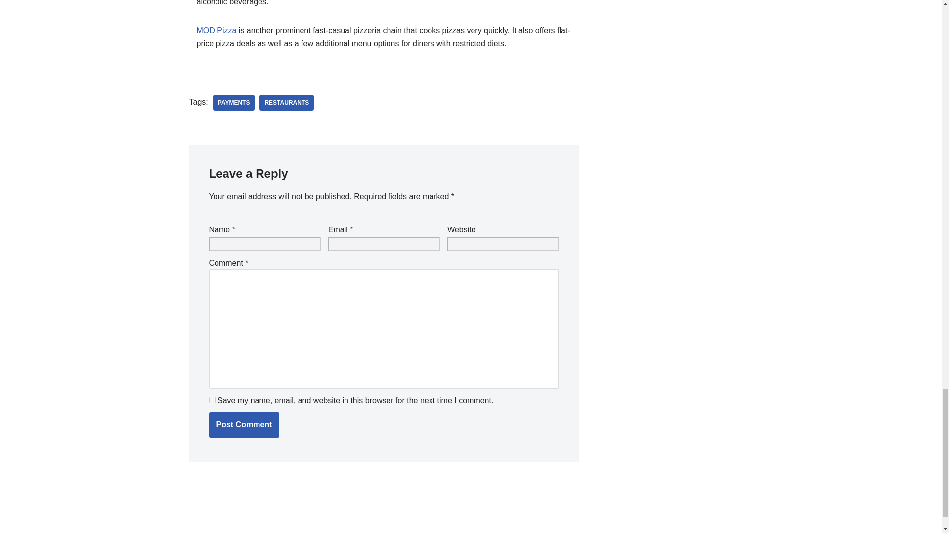 The height and width of the screenshot is (533, 949). What do you see at coordinates (287, 103) in the screenshot?
I see `RESTAURANTS` at bounding box center [287, 103].